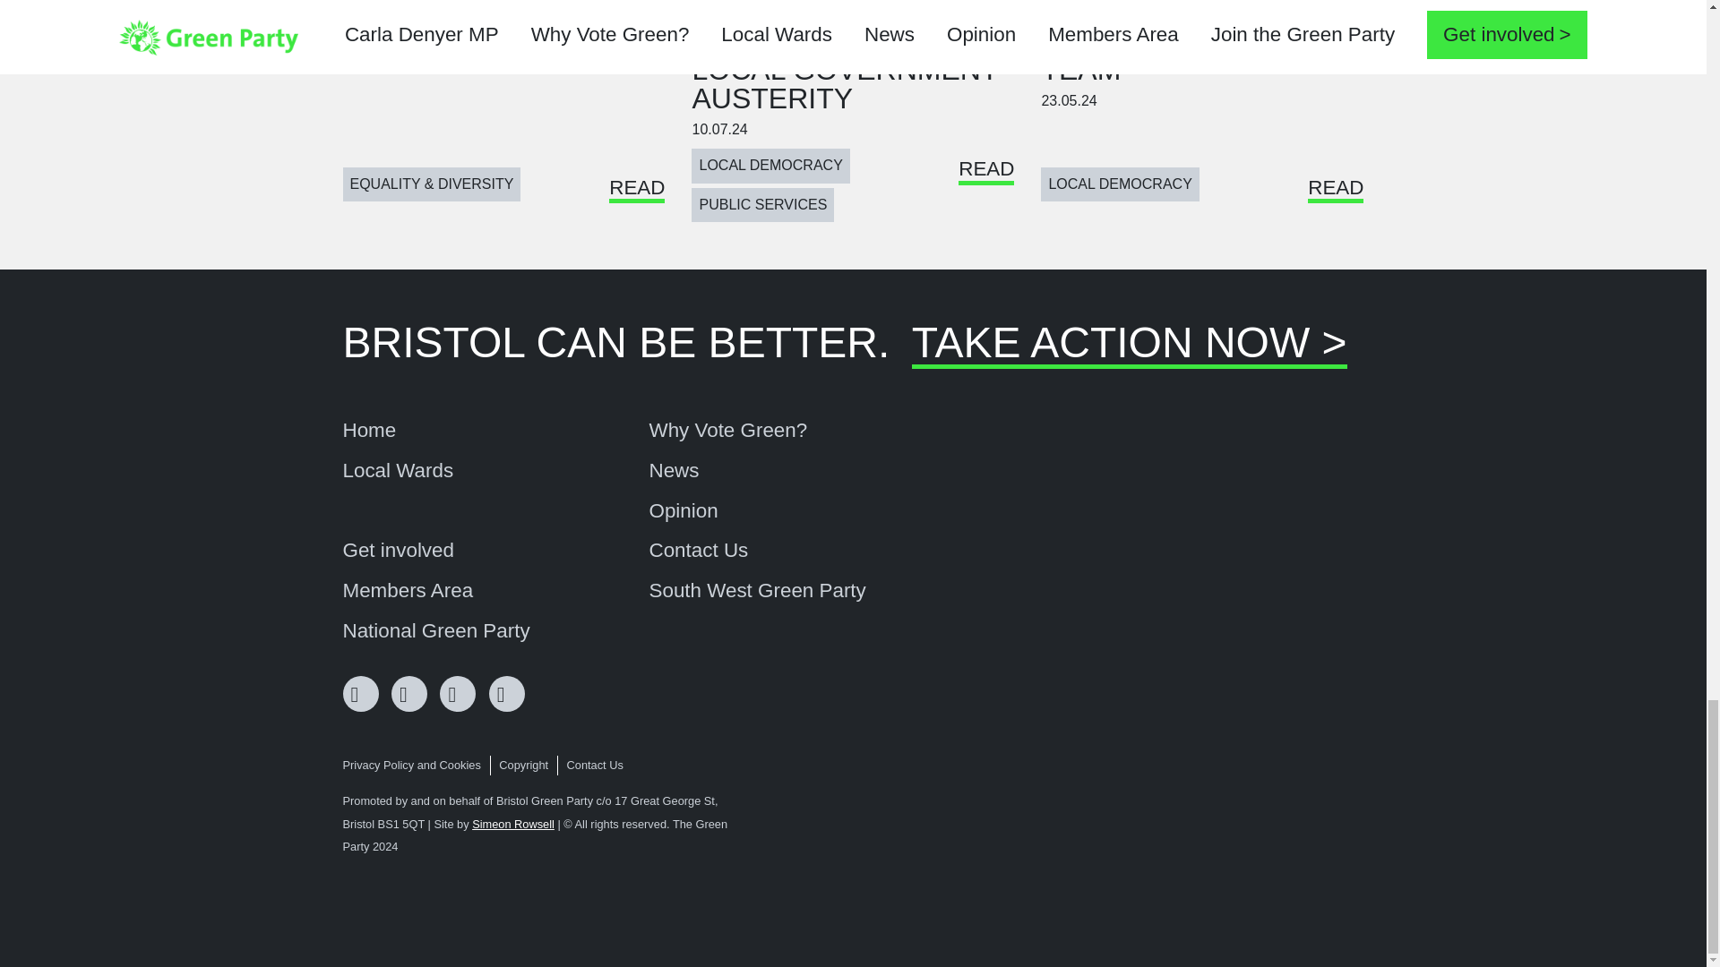  What do you see at coordinates (435, 631) in the screenshot?
I see `National Green Party` at bounding box center [435, 631].